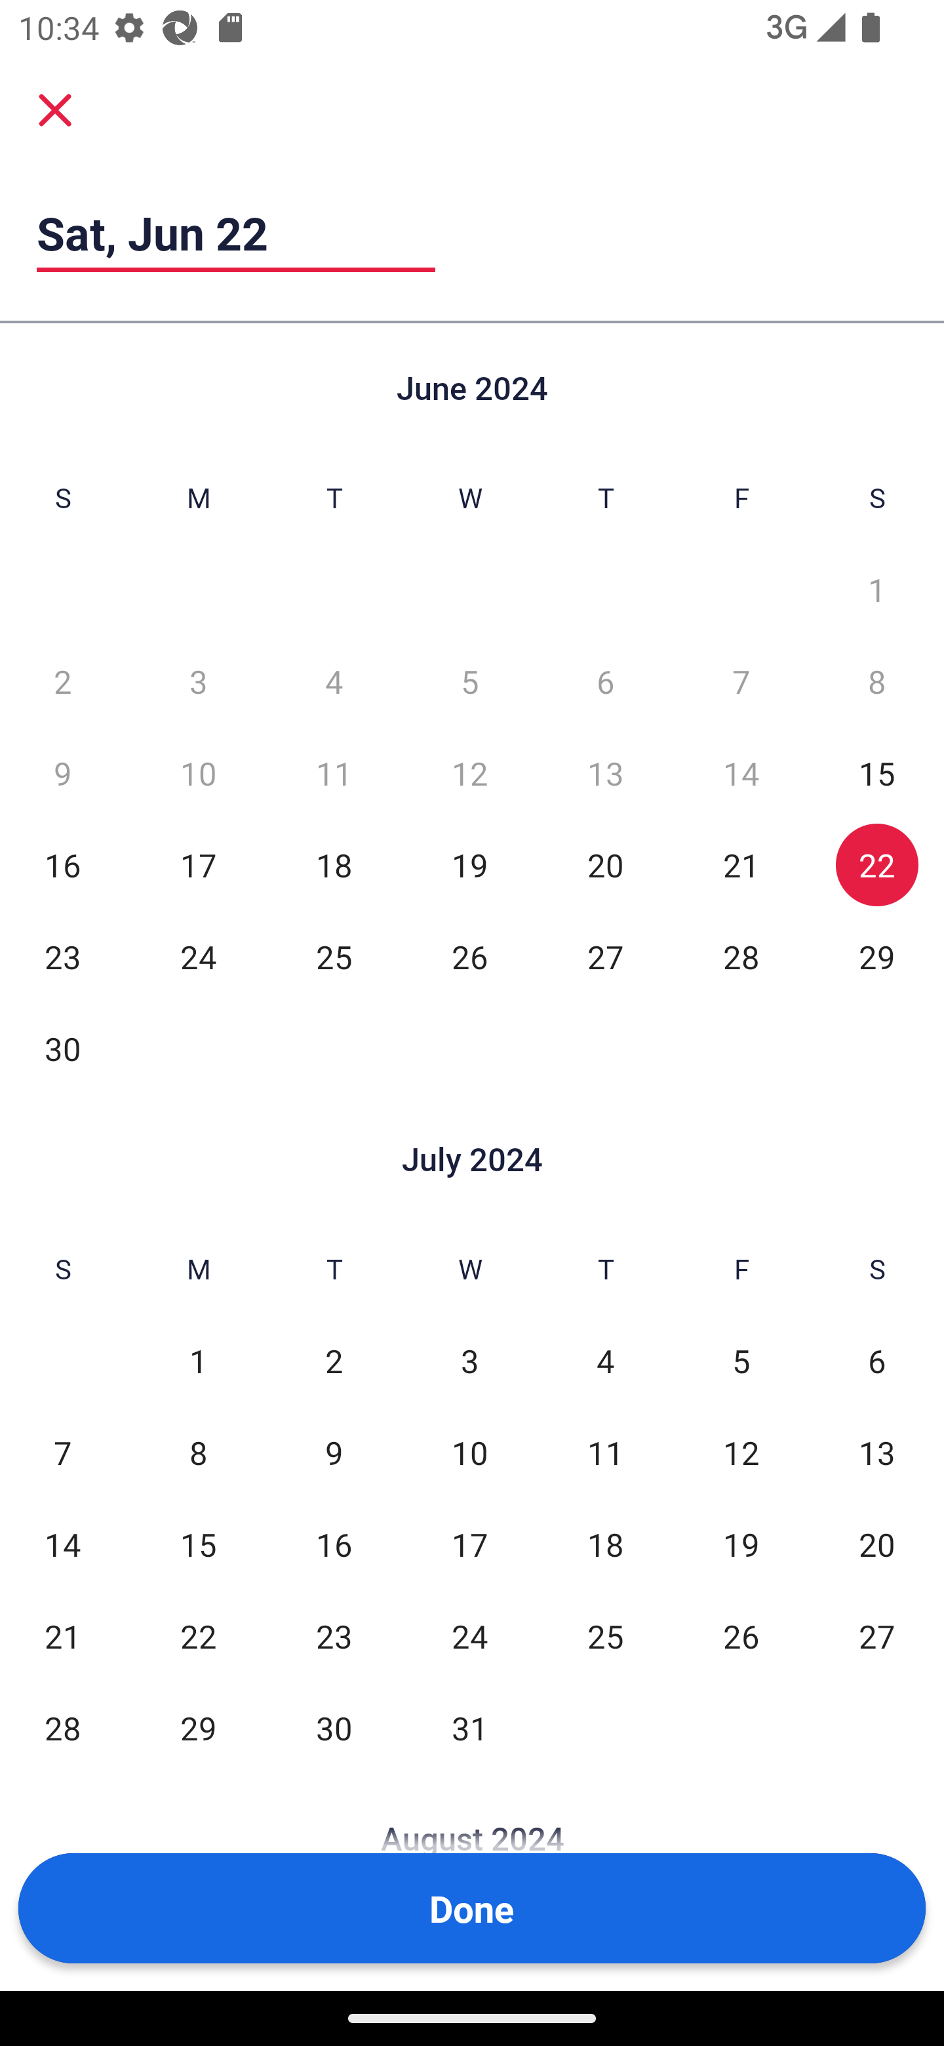 This screenshot has height=2046, width=944. What do you see at coordinates (334, 864) in the screenshot?
I see `18 Tue, Jun 18, Not Selected` at bounding box center [334, 864].